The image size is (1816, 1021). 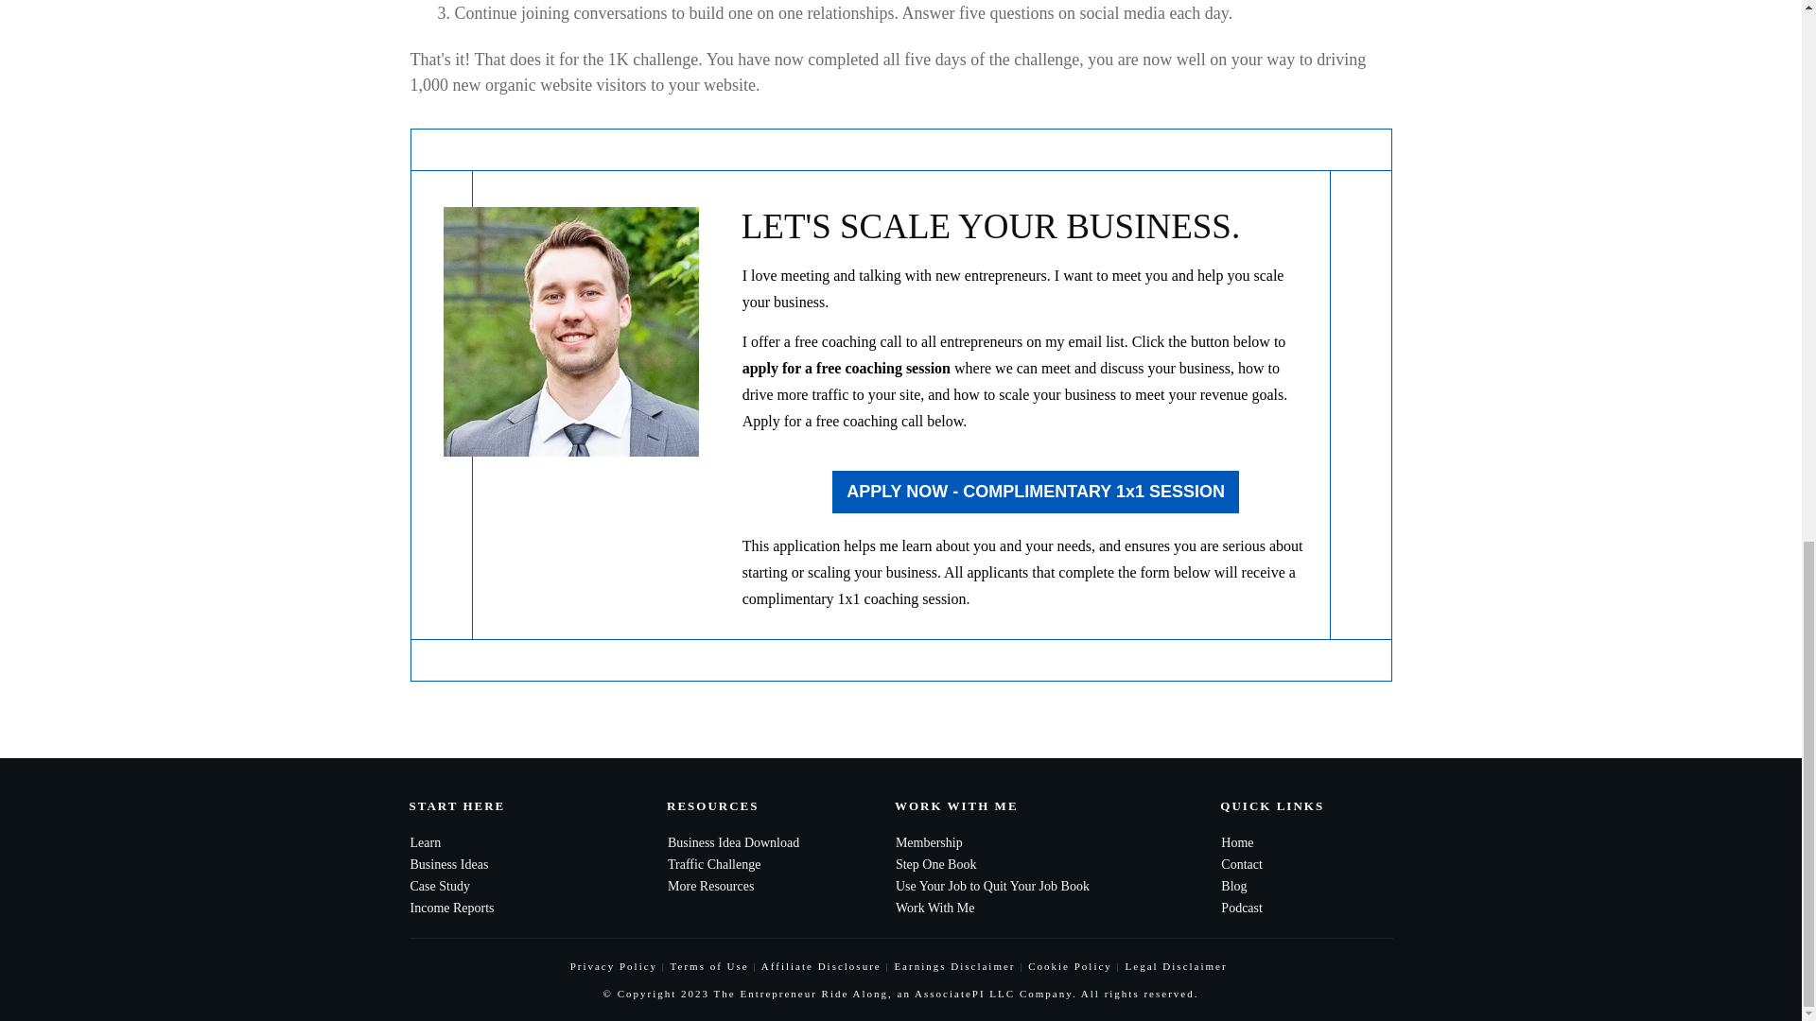 What do you see at coordinates (1069, 966) in the screenshot?
I see `Cookie Policy` at bounding box center [1069, 966].